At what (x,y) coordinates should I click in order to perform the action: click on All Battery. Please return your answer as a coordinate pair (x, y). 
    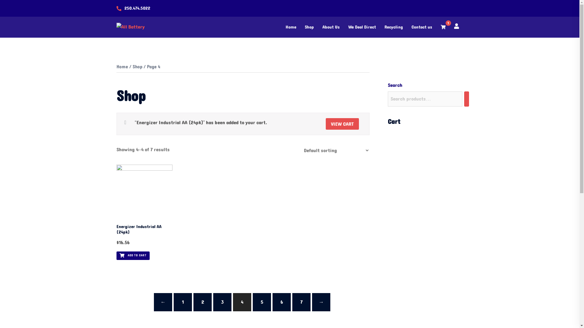
    Looking at the image, I should click on (130, 27).